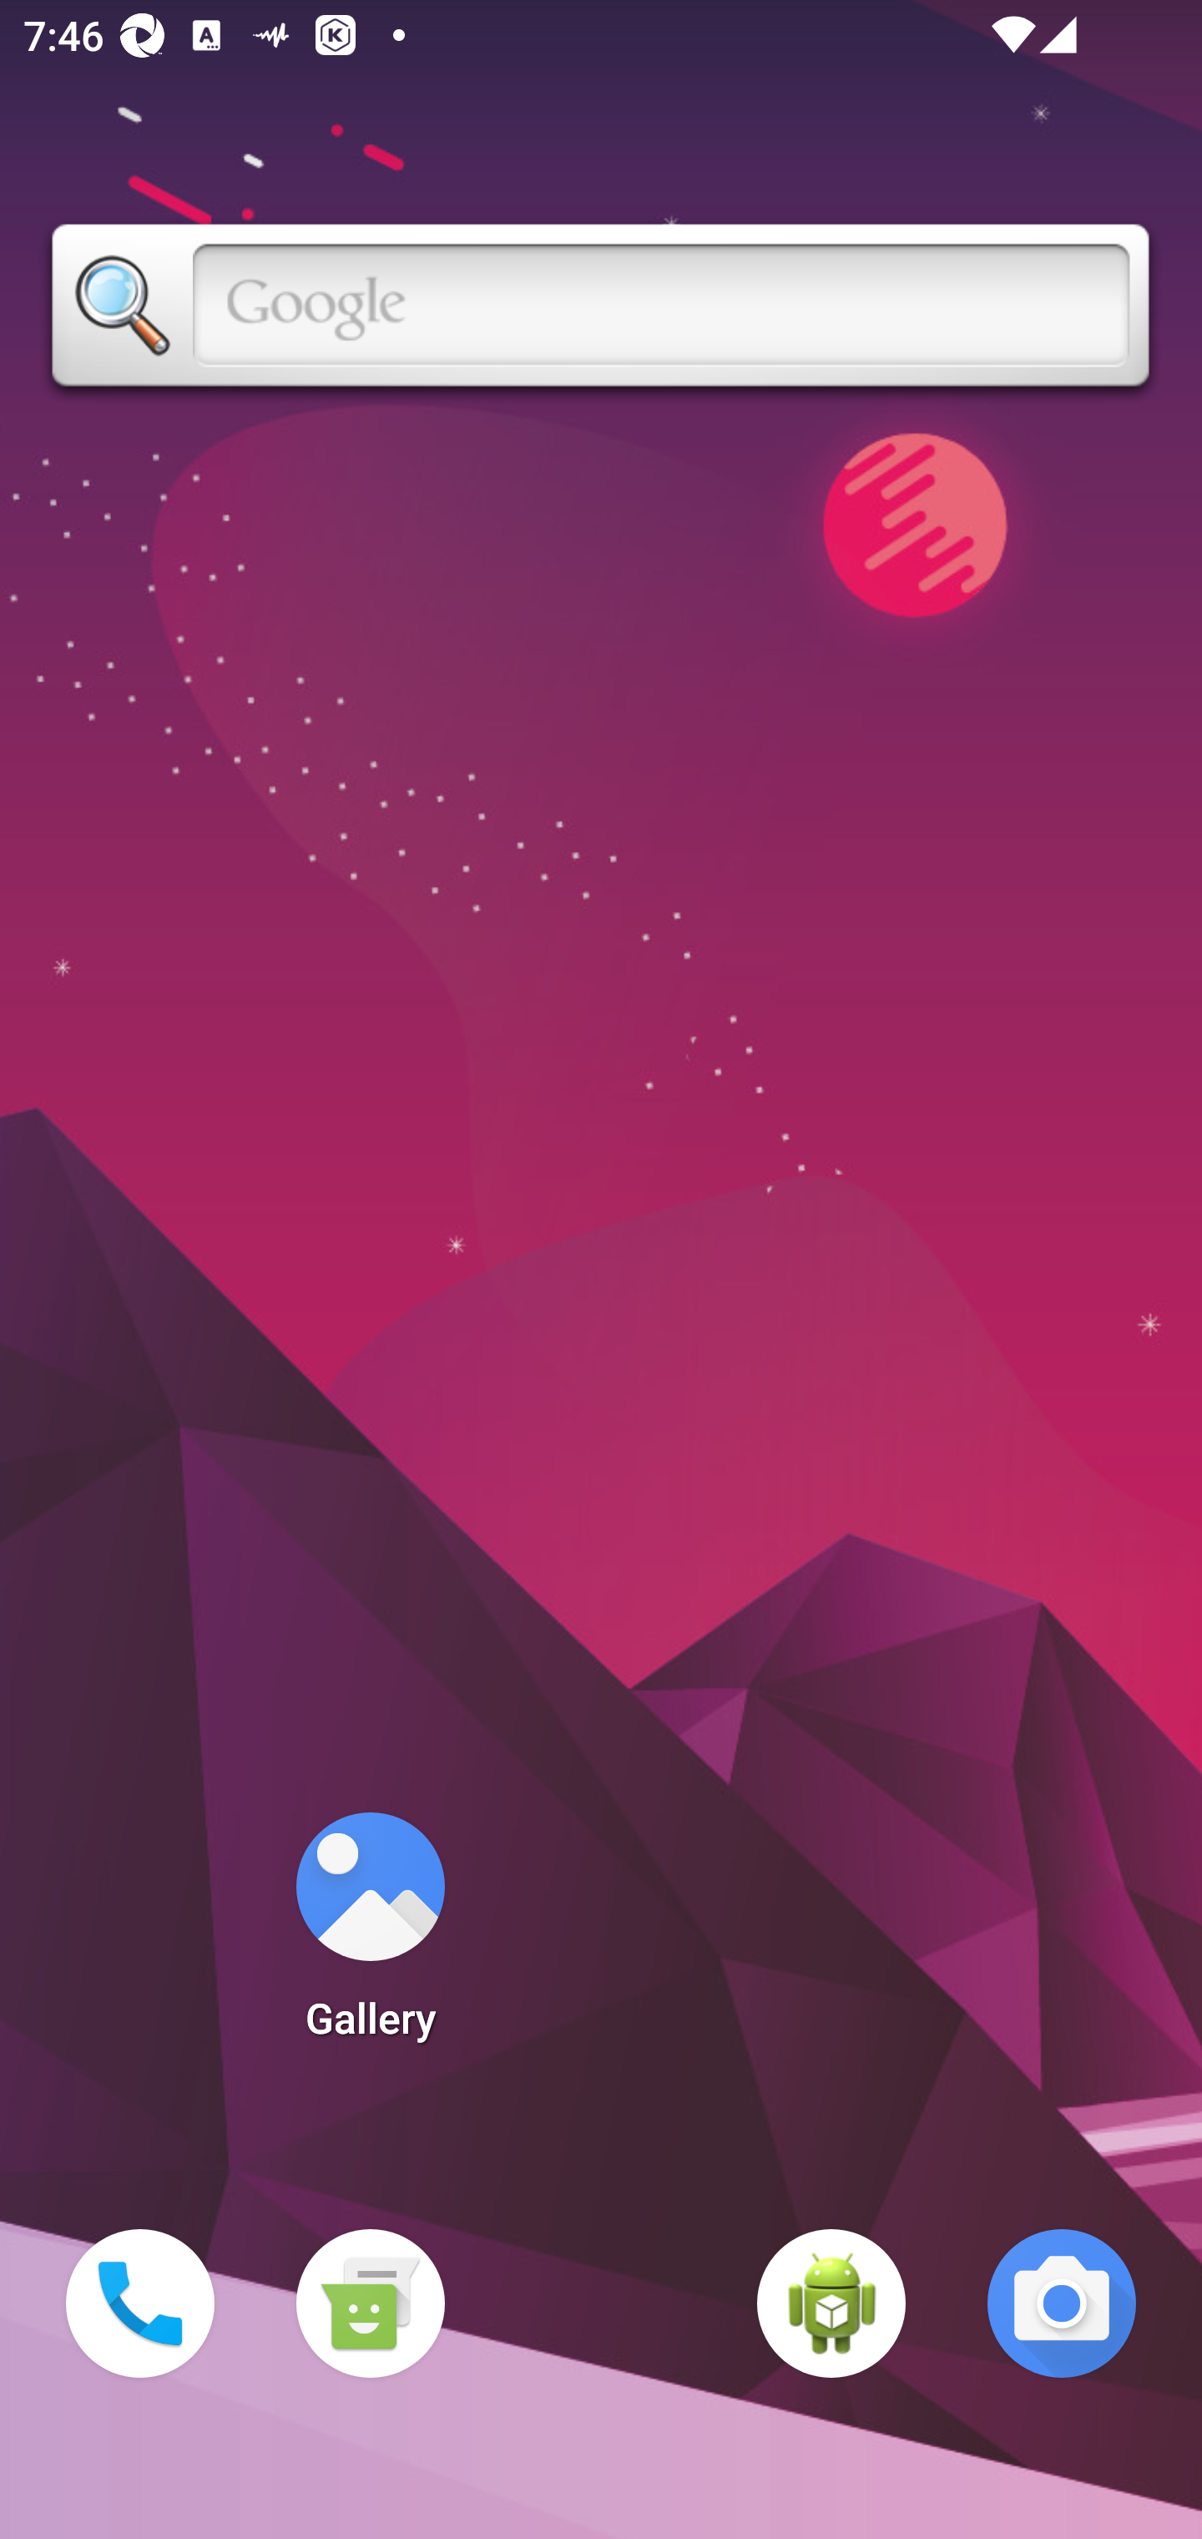 The height and width of the screenshot is (2539, 1202). Describe the element at coordinates (370, 2303) in the screenshot. I see `Messaging` at that location.